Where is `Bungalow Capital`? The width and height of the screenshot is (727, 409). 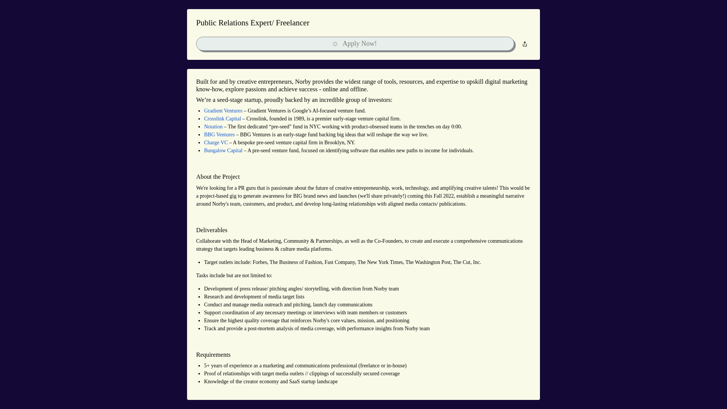 Bungalow Capital is located at coordinates (223, 151).